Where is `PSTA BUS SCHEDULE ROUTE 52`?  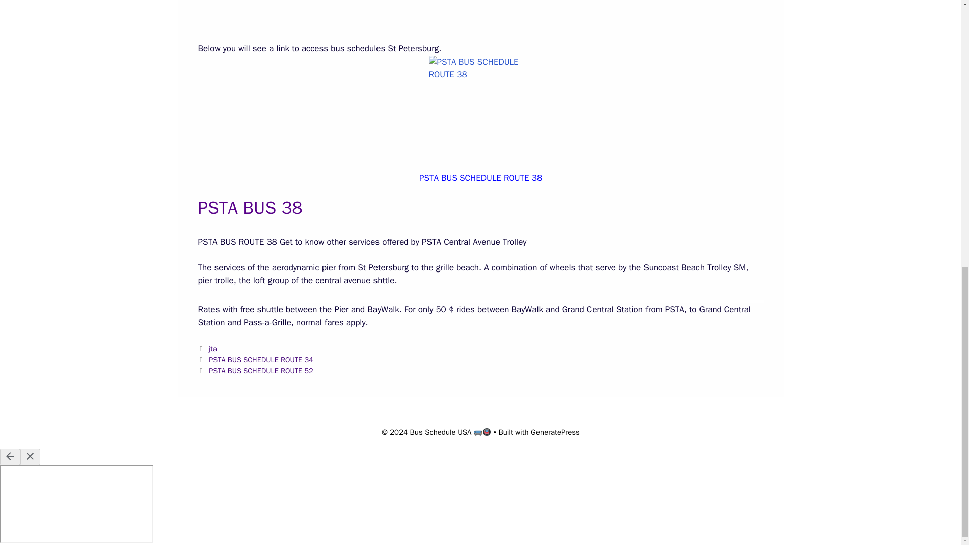
PSTA BUS SCHEDULE ROUTE 52 is located at coordinates (261, 370).